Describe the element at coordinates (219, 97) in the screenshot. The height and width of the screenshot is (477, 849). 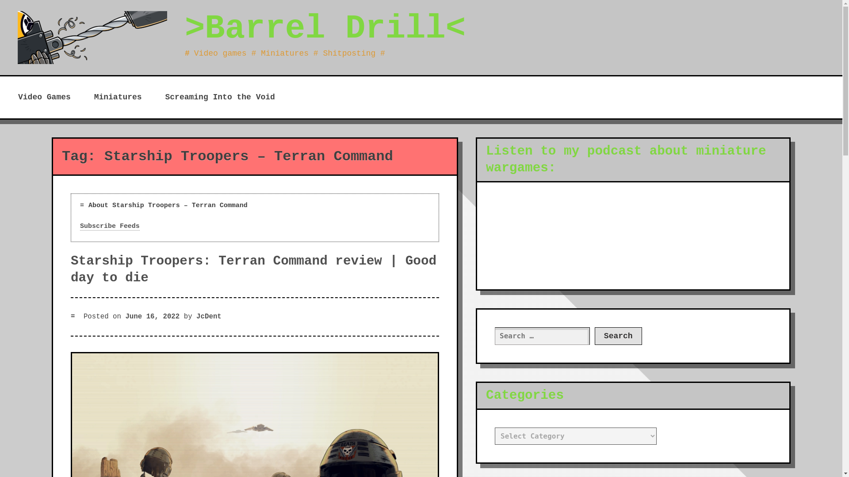
I see `Screaming Into the Void` at that location.